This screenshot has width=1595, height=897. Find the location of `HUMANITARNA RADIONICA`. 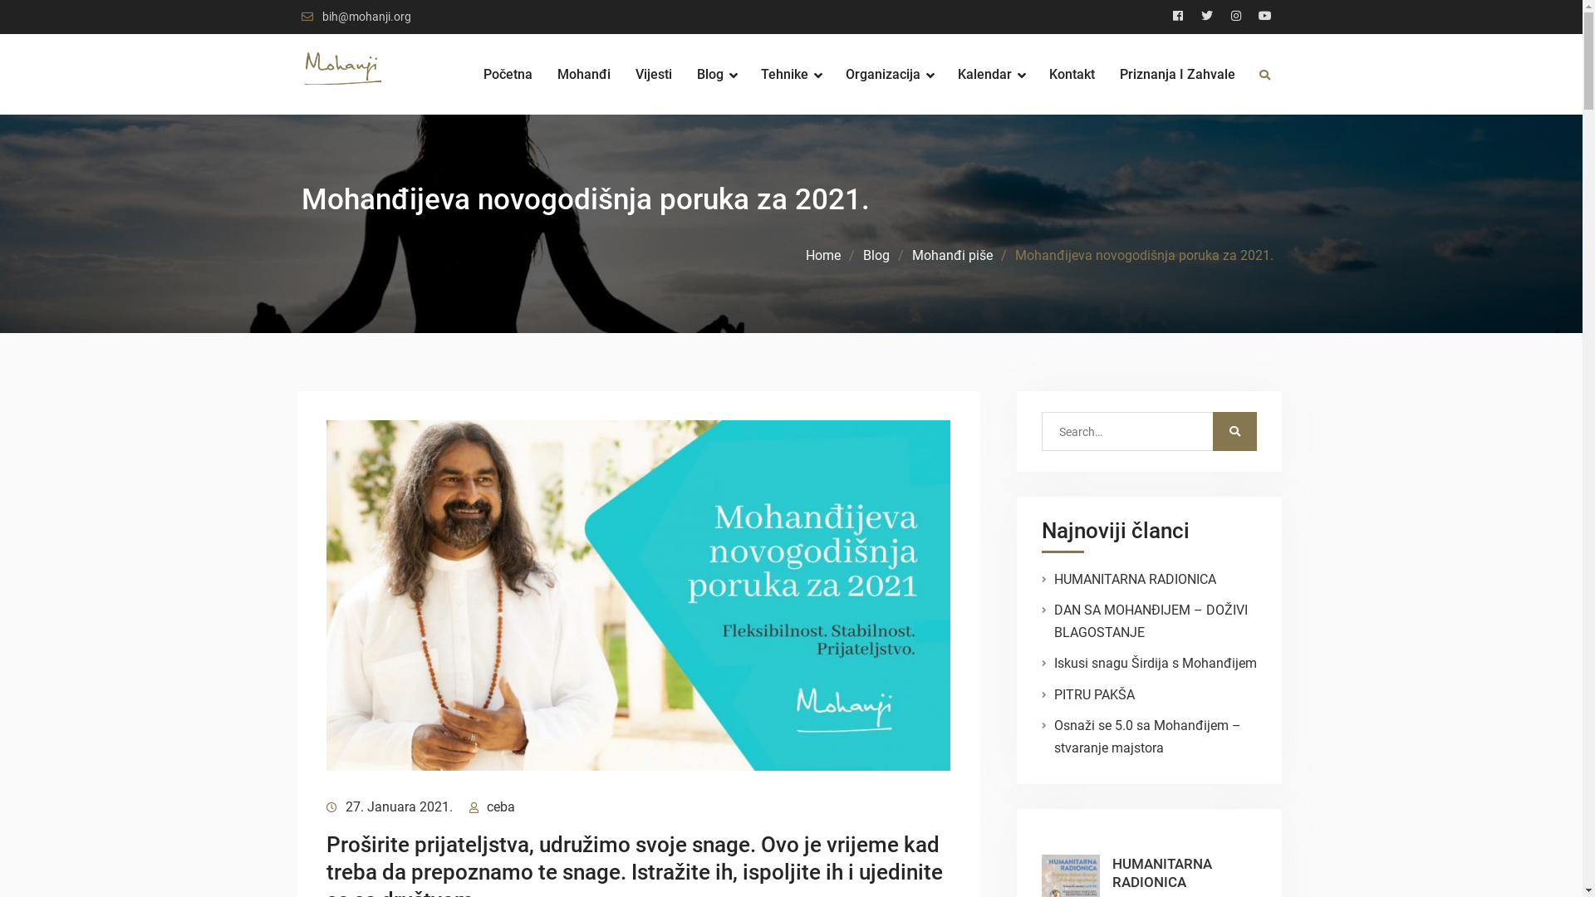

HUMANITARNA RADIONICA is located at coordinates (1135, 580).